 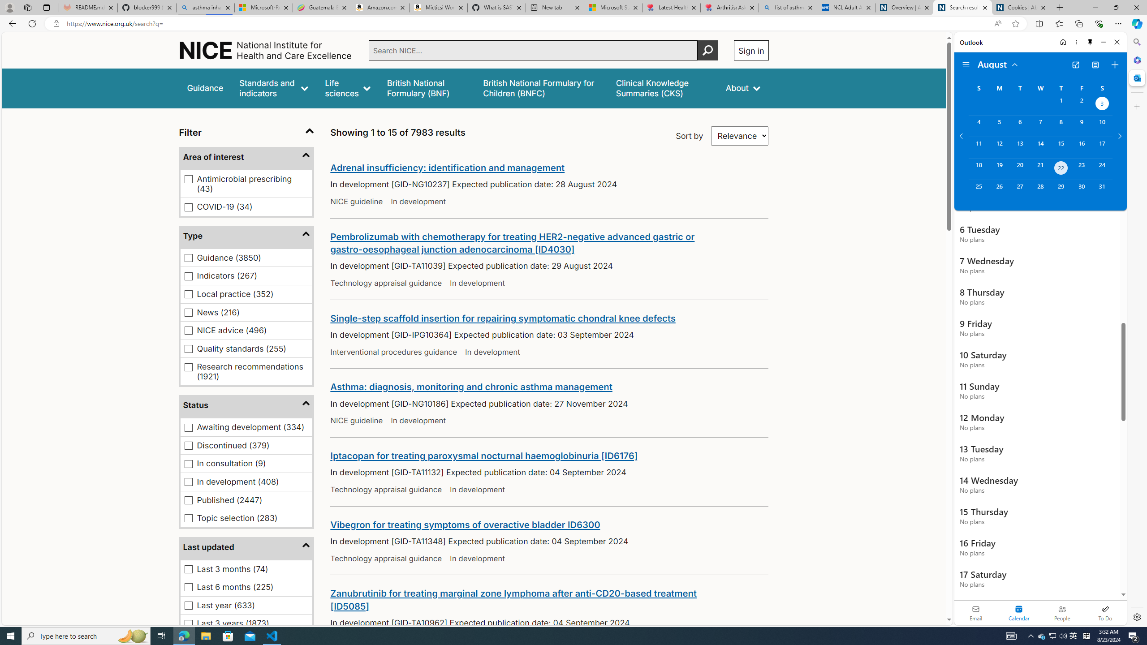 What do you see at coordinates (189, 367) in the screenshot?
I see `Research recommendations (1921)` at bounding box center [189, 367].